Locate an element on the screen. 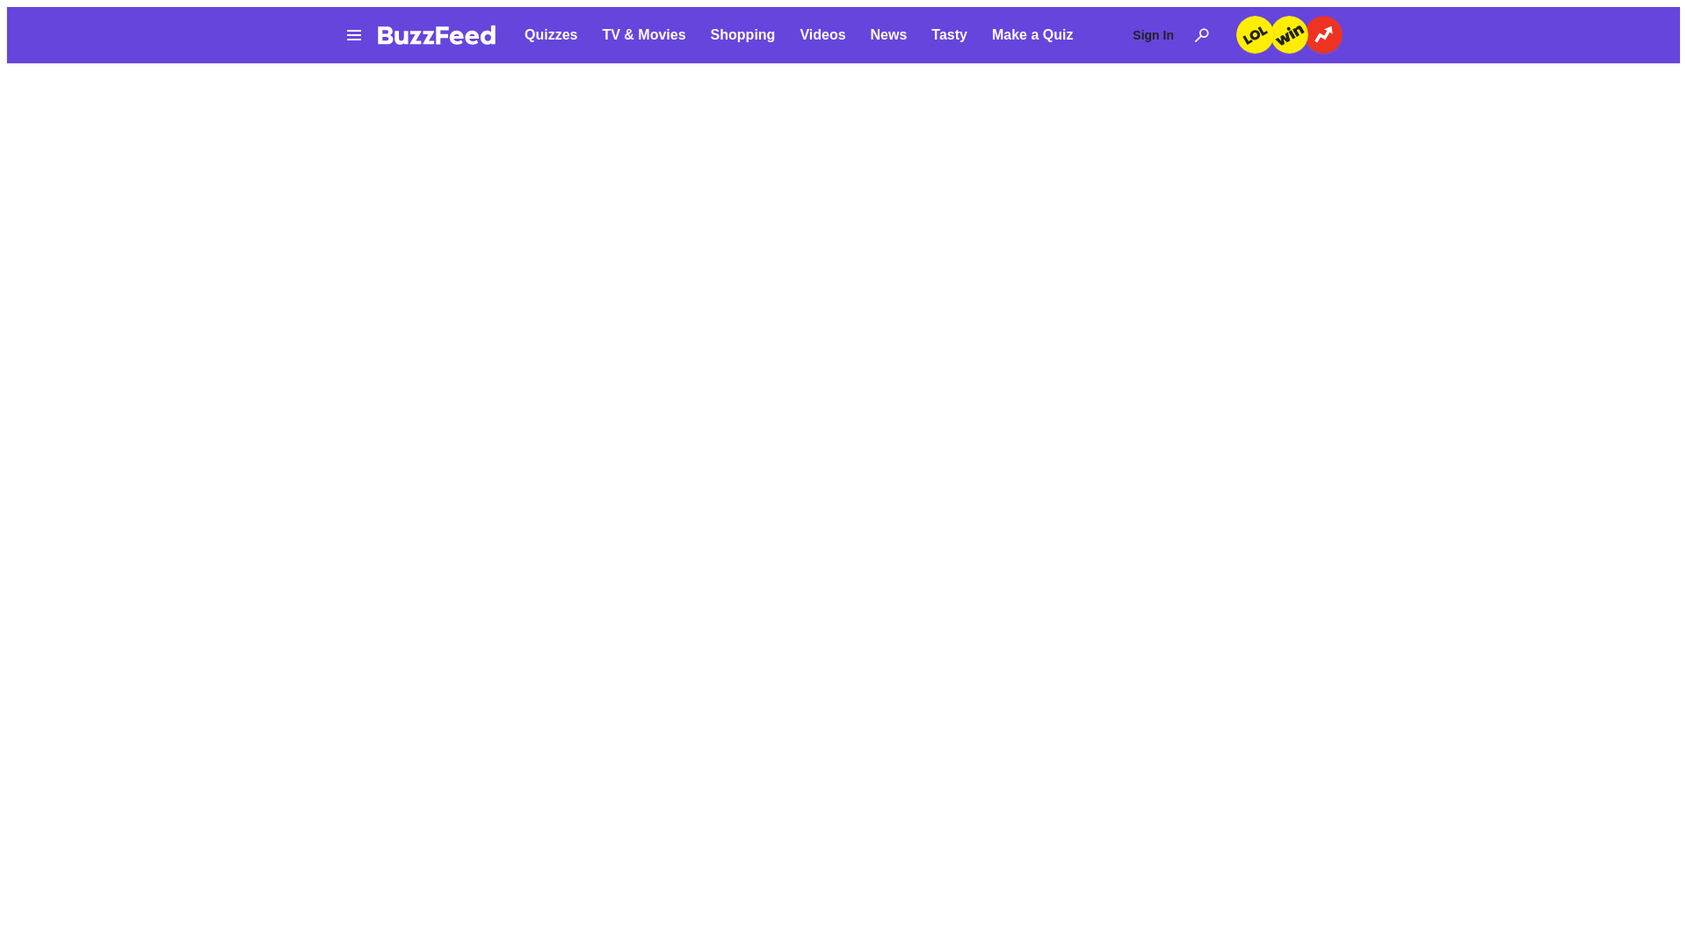  Make a Quiz is located at coordinates (1032, 35).